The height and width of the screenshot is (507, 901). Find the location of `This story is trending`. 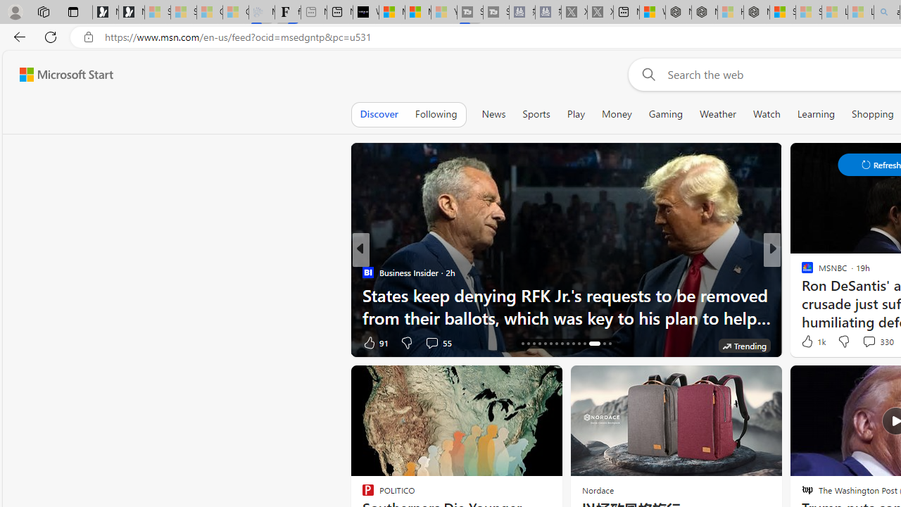

This story is trending is located at coordinates (744, 345).